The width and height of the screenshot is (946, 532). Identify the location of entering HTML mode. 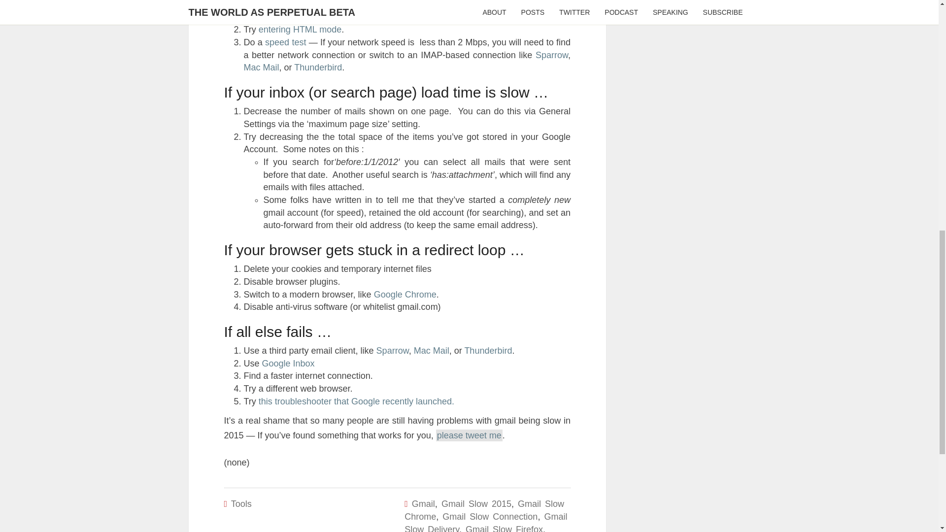
(300, 30).